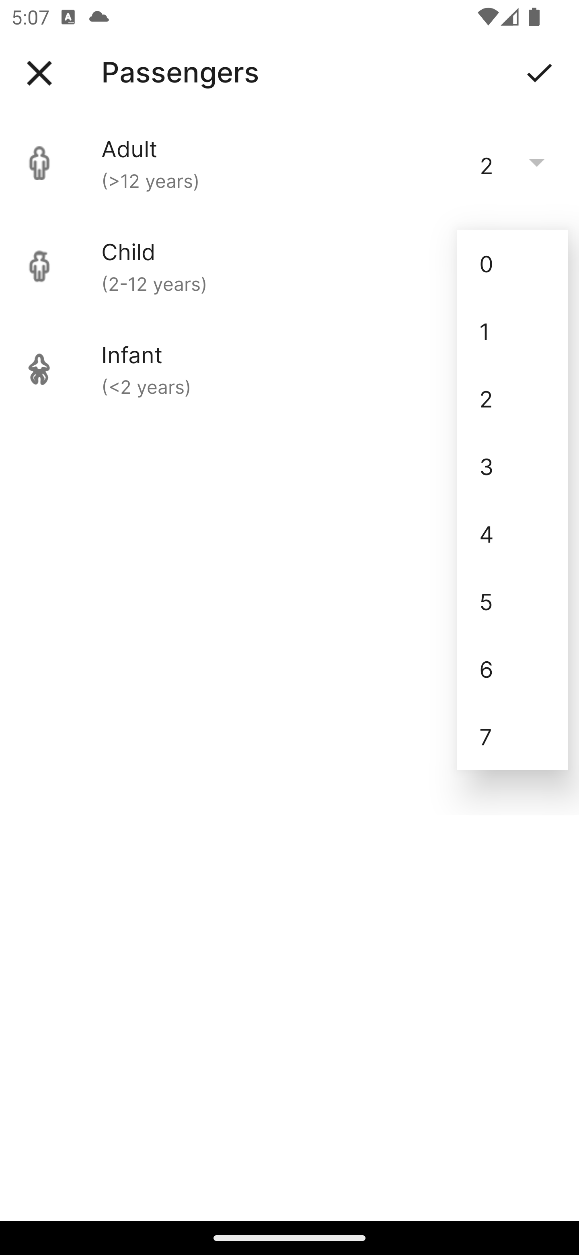 The image size is (579, 1255). What do you see at coordinates (512, 331) in the screenshot?
I see `1` at bounding box center [512, 331].